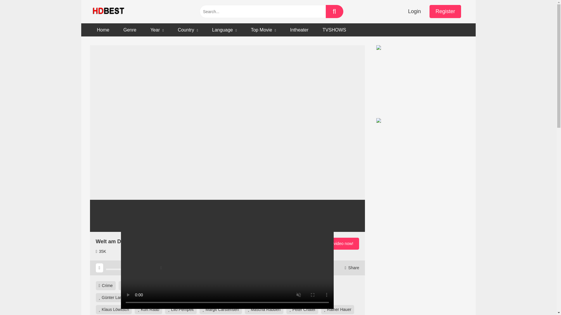  I want to click on Gottfried John, so click(300, 286).